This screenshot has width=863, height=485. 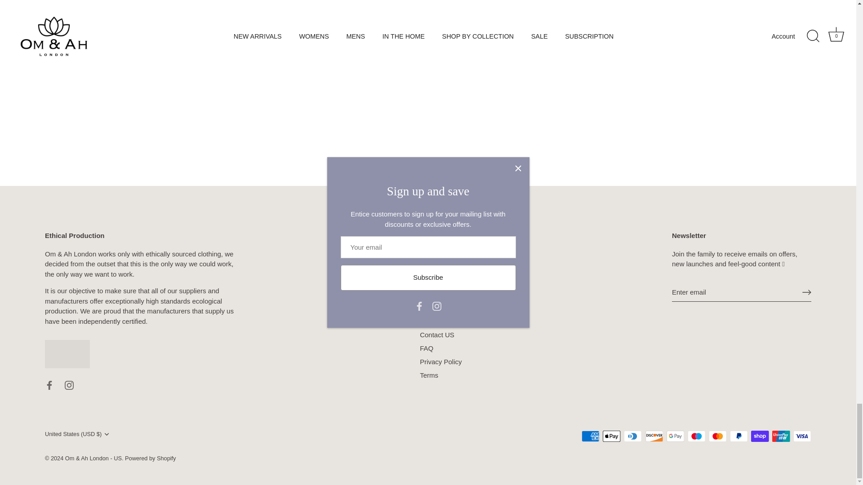 I want to click on Instagram, so click(x=69, y=385).